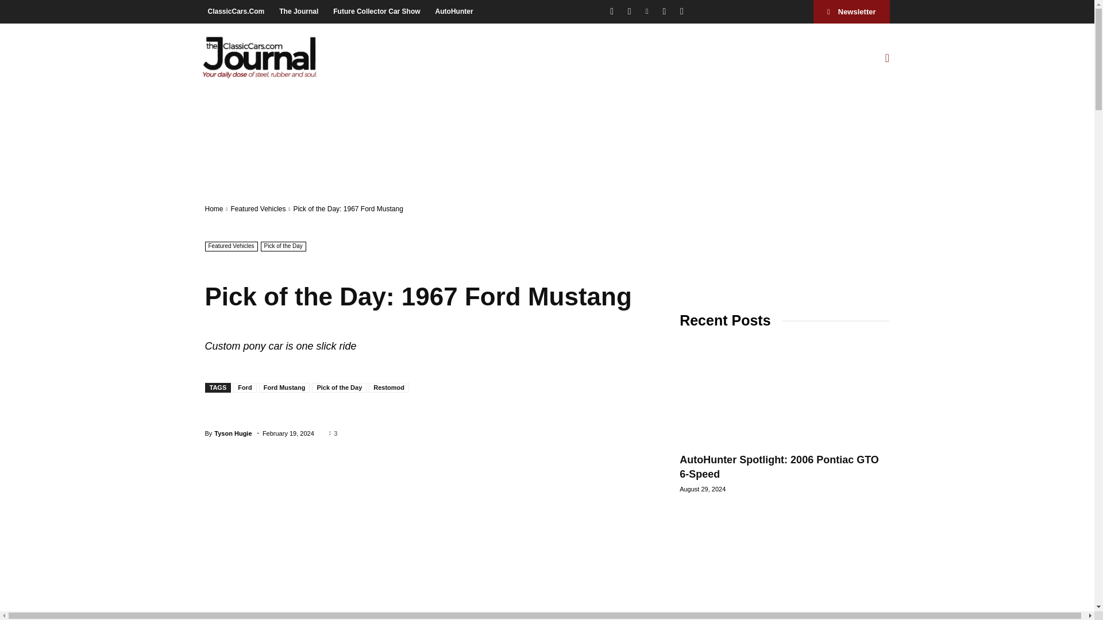  Describe the element at coordinates (339, 387) in the screenshot. I see `Pick of the Day` at that location.